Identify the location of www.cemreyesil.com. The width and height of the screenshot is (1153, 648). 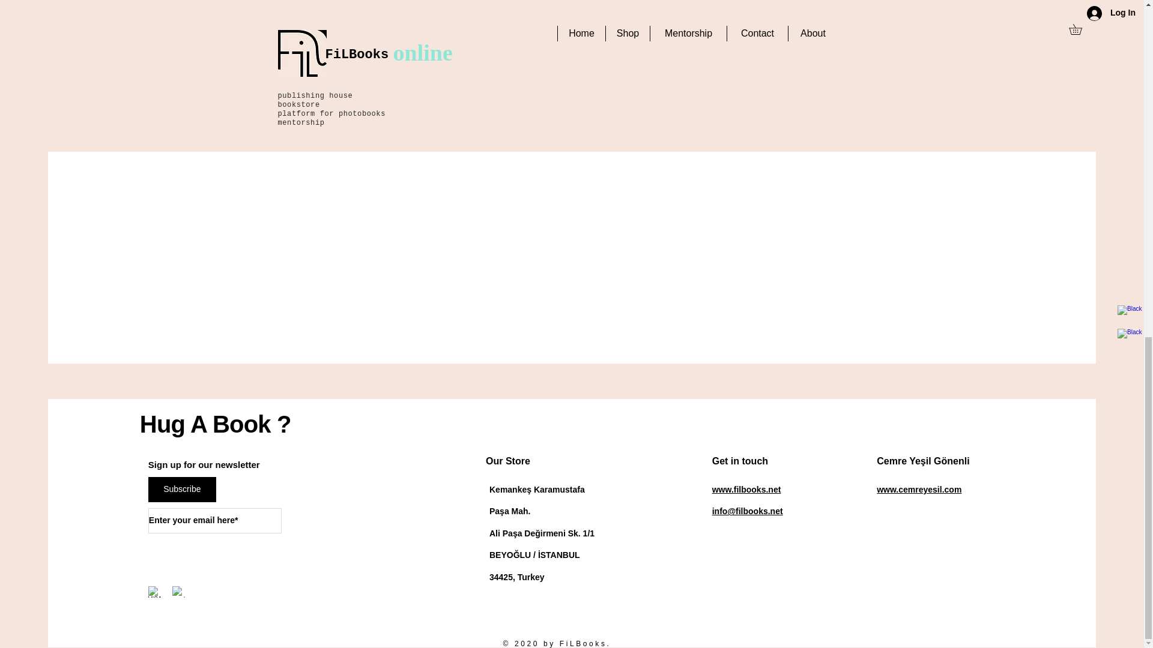
(919, 490).